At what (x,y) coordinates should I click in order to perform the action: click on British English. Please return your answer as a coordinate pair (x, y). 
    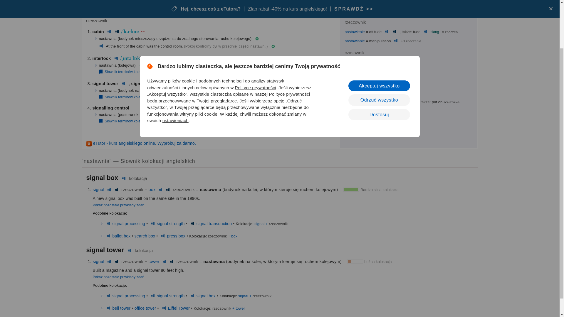
    Looking at the image, I should click on (378, 62).